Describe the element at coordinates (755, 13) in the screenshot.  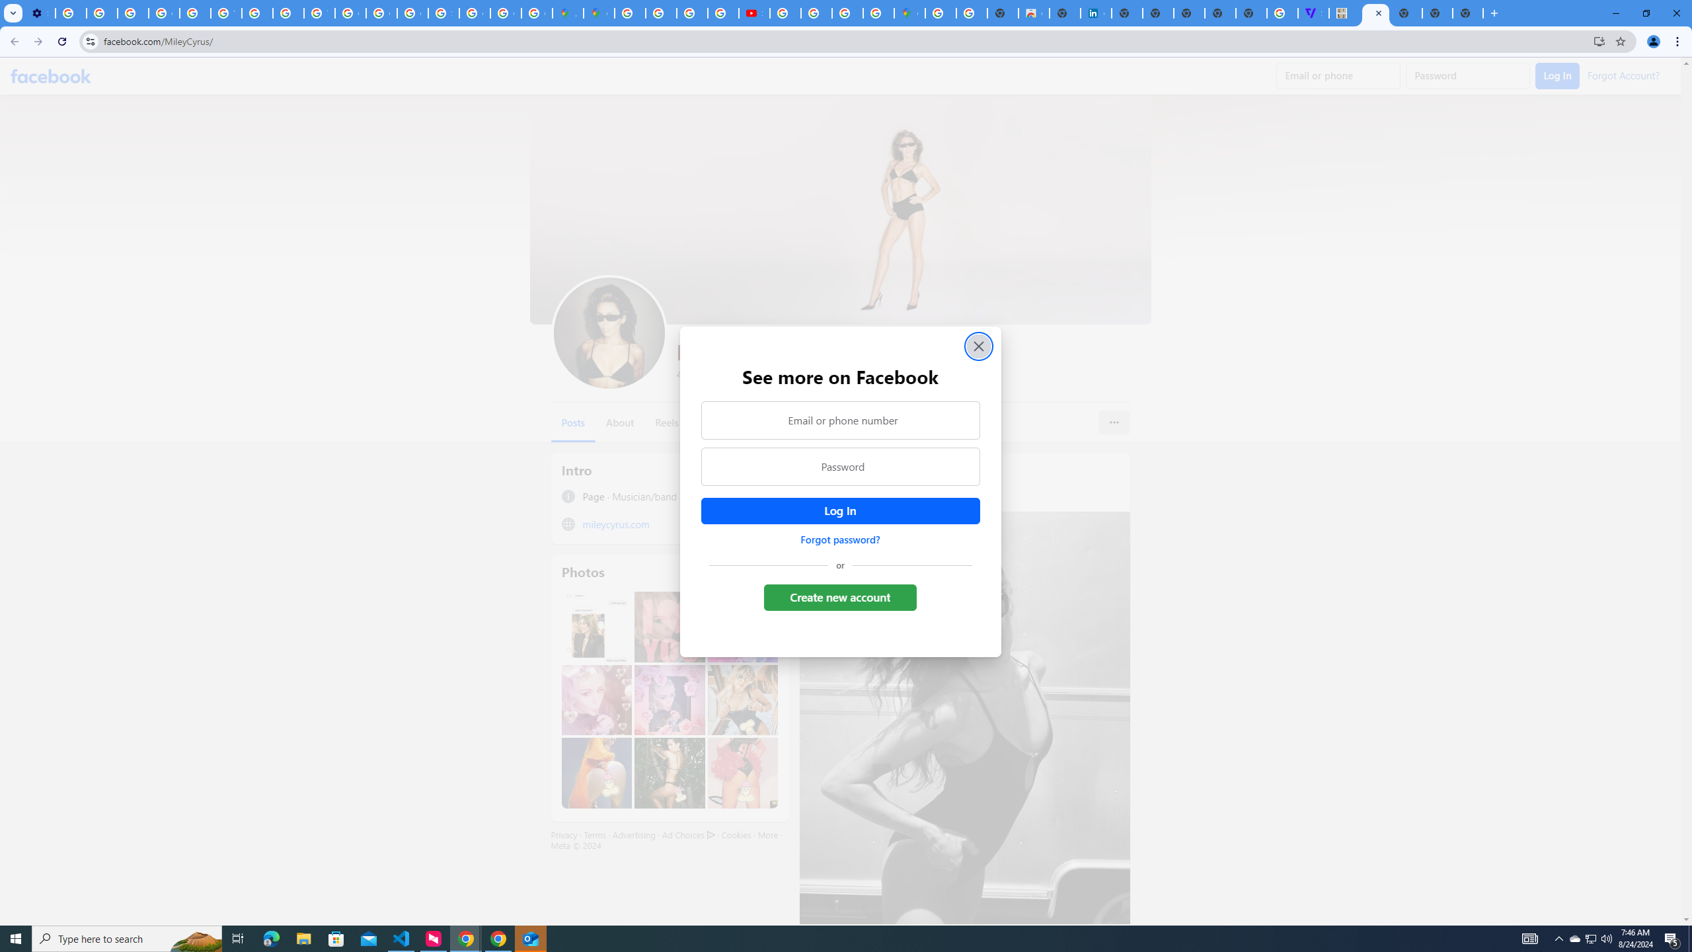
I see `Subscriptions - YouTube` at that location.